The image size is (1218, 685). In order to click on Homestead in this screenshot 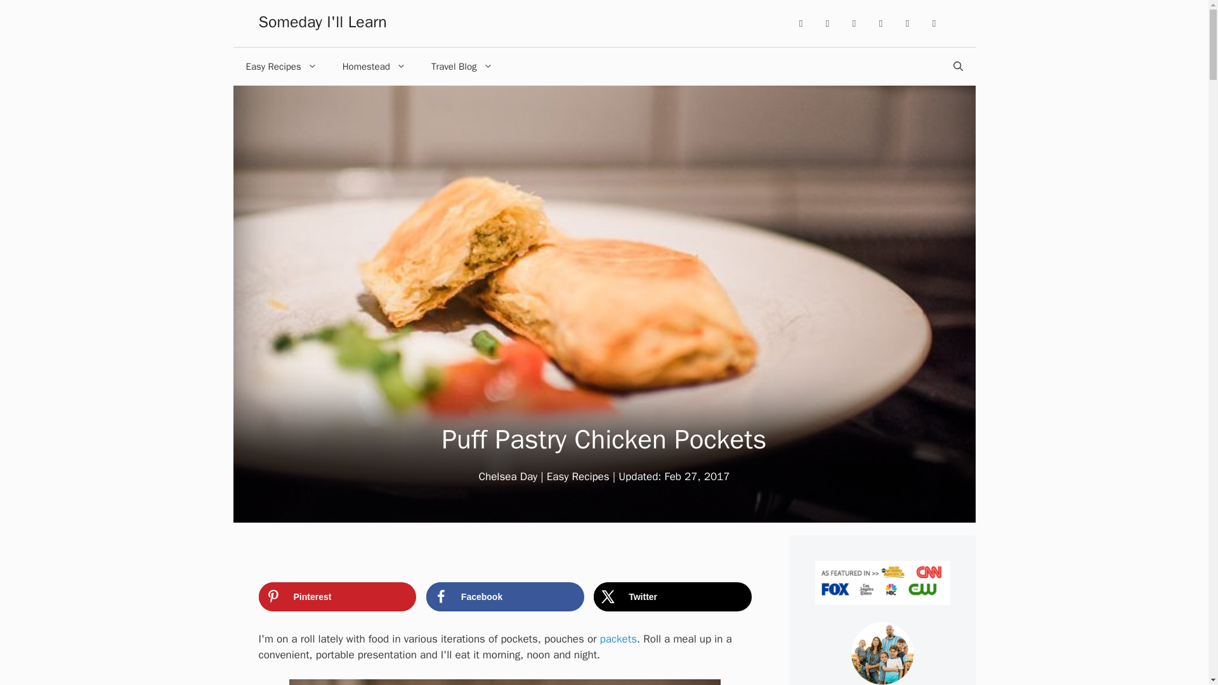, I will do `click(374, 66)`.